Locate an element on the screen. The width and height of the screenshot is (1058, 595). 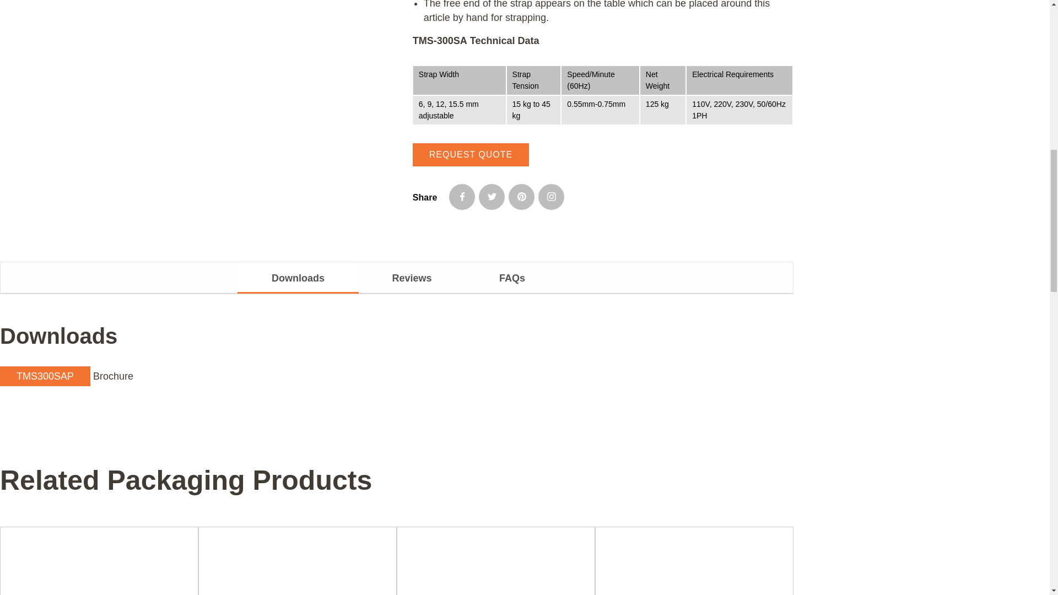
FACEBOOK is located at coordinates (462, 196).